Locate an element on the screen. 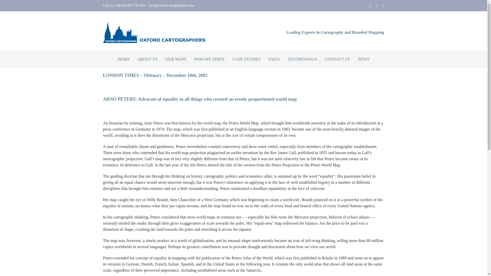 The width and height of the screenshot is (491, 276). CONTACT US is located at coordinates (338, 59).